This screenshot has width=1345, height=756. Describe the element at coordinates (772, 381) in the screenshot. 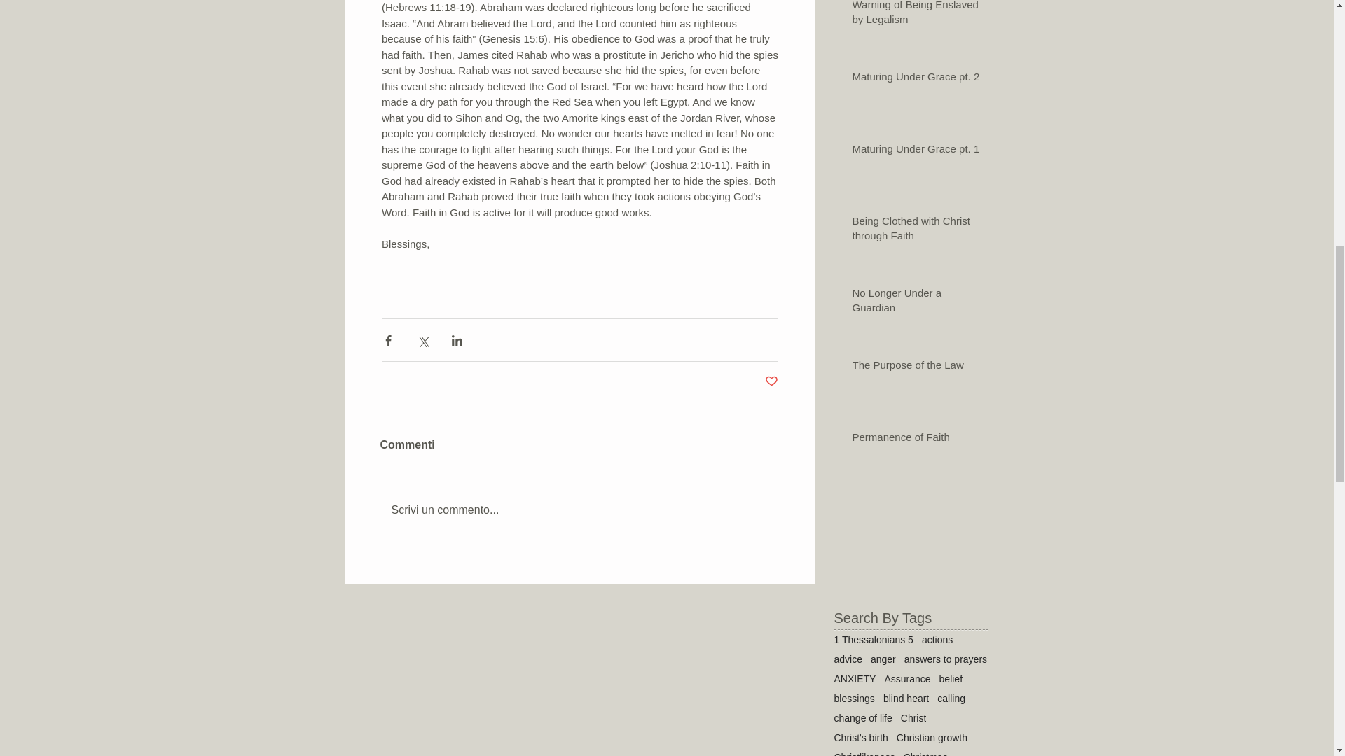

I see `Post not marked as liked` at that location.